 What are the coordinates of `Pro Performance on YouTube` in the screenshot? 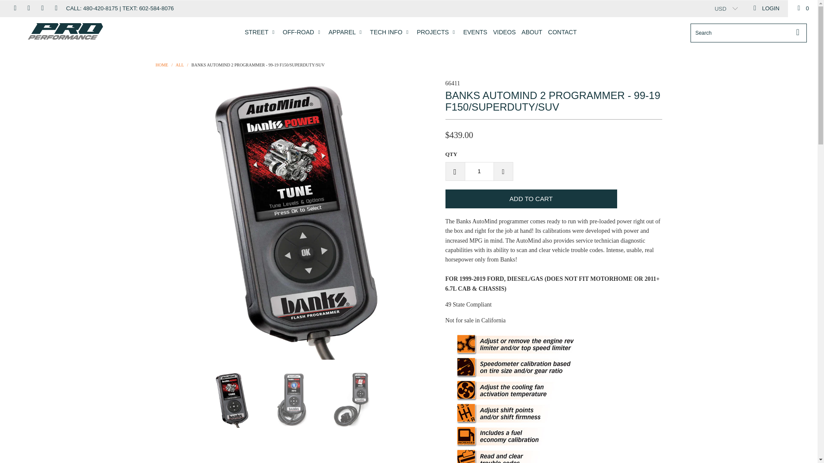 It's located at (28, 8).